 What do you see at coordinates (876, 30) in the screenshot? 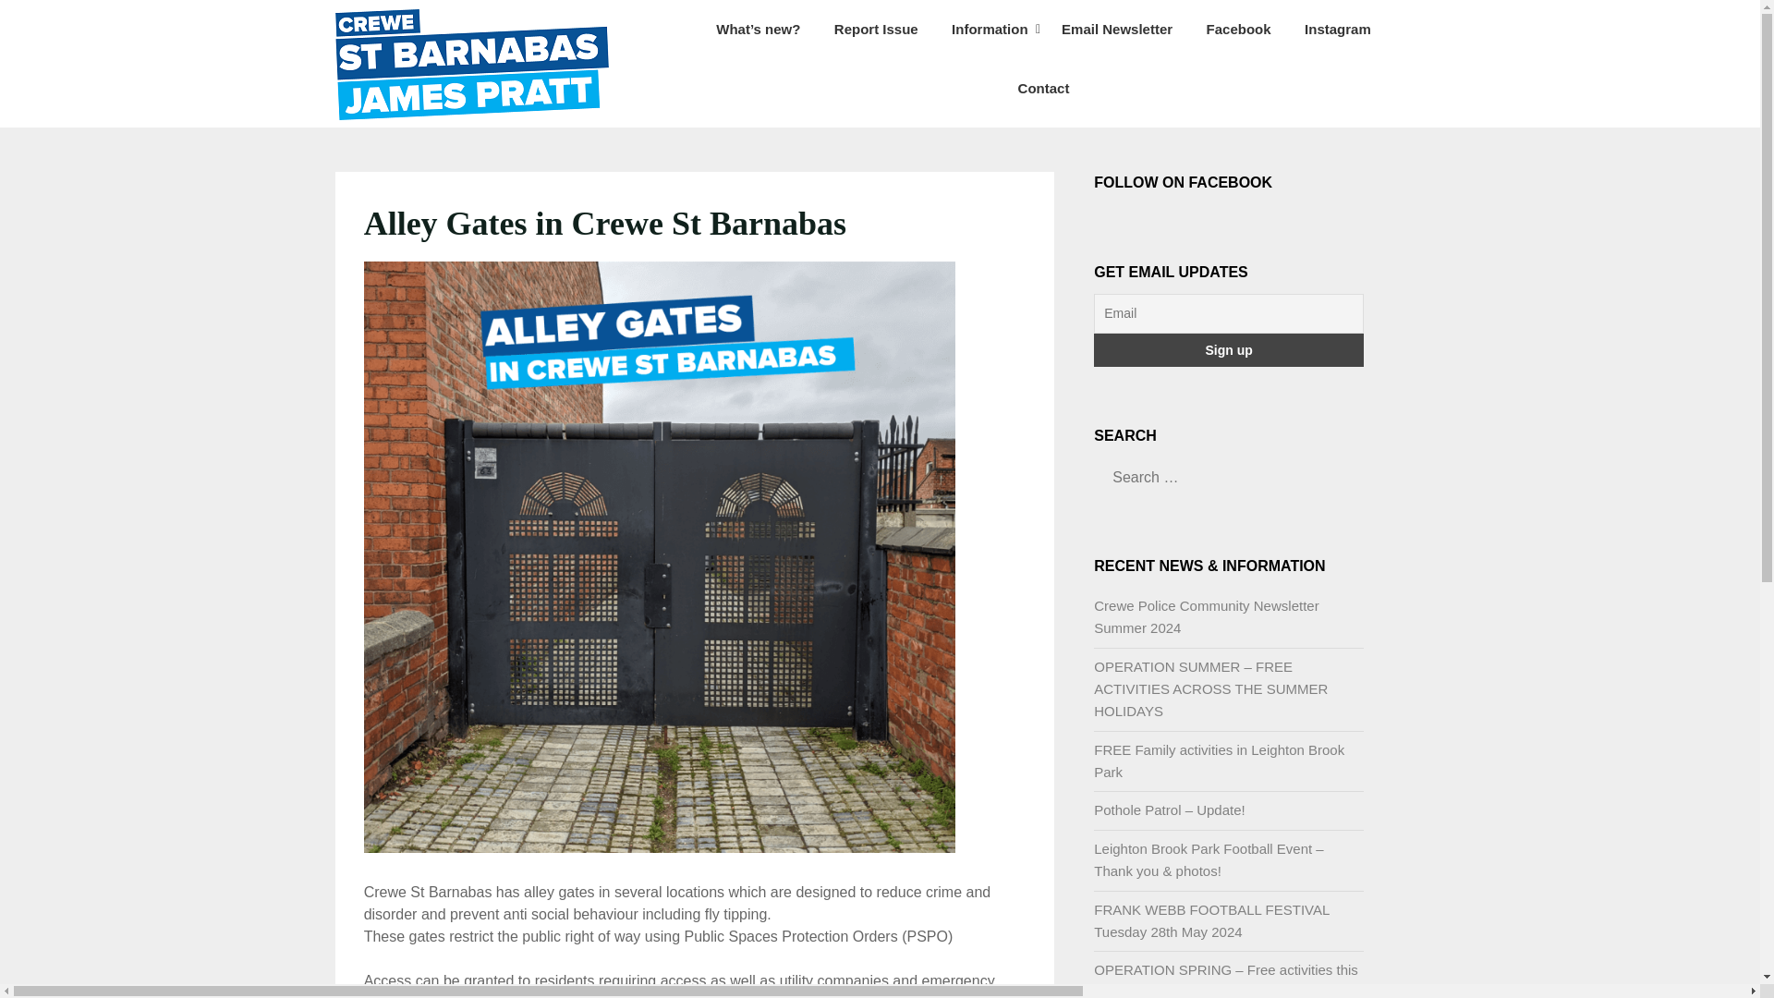
I see `Report Issue` at bounding box center [876, 30].